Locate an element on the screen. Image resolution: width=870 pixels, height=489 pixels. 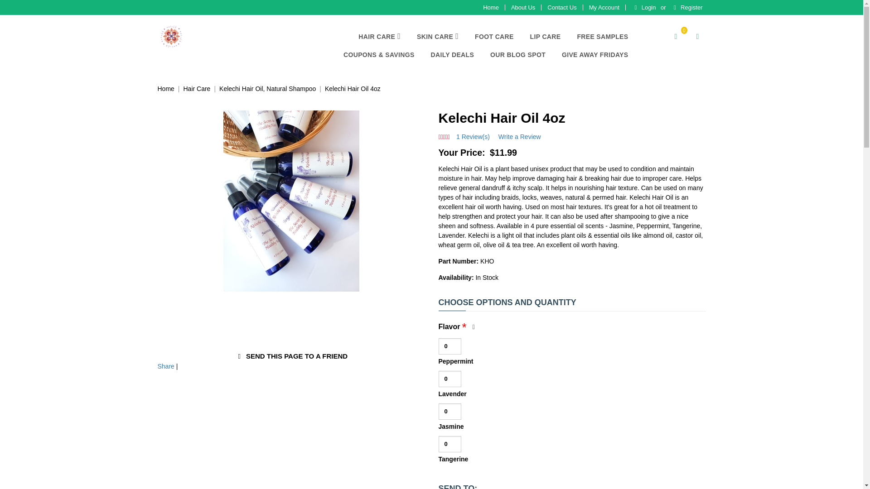
Hair Care is located at coordinates (197, 89).